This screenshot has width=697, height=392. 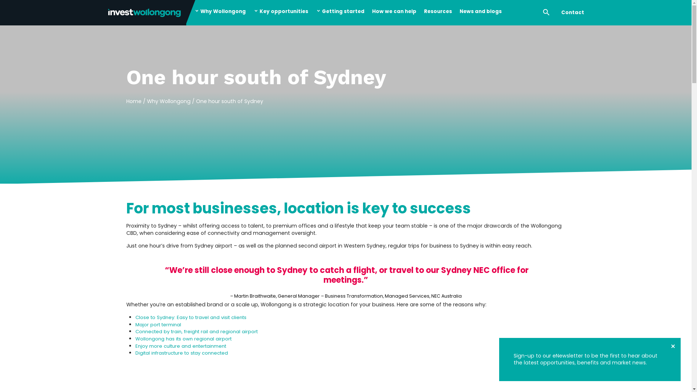 What do you see at coordinates (135, 101) in the screenshot?
I see `Home` at bounding box center [135, 101].